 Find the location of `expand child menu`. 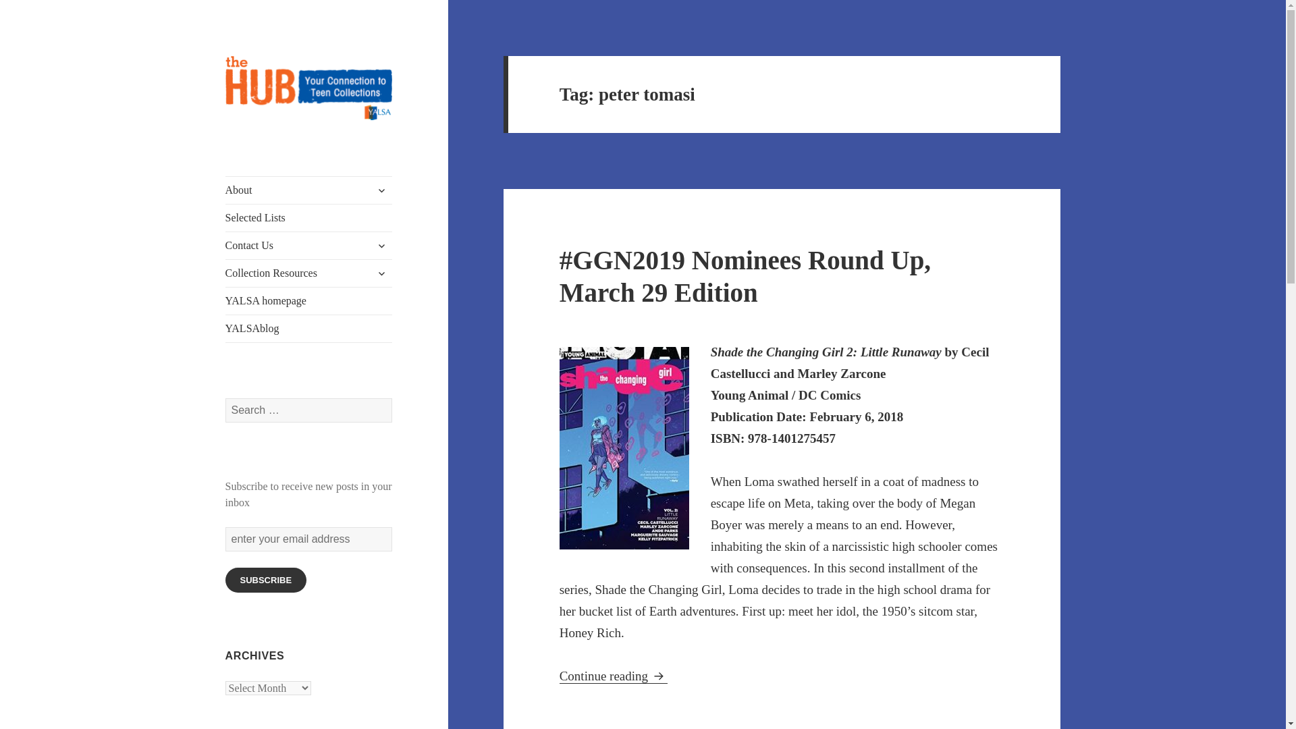

expand child menu is located at coordinates (381, 246).